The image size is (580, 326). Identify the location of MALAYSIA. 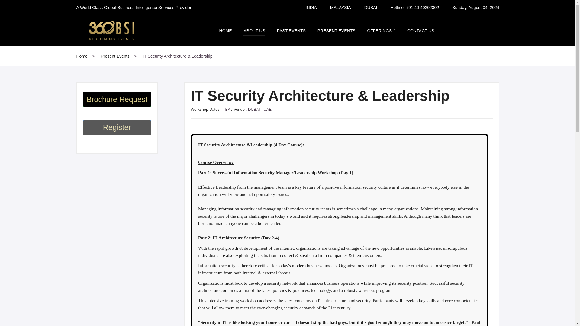
(340, 8).